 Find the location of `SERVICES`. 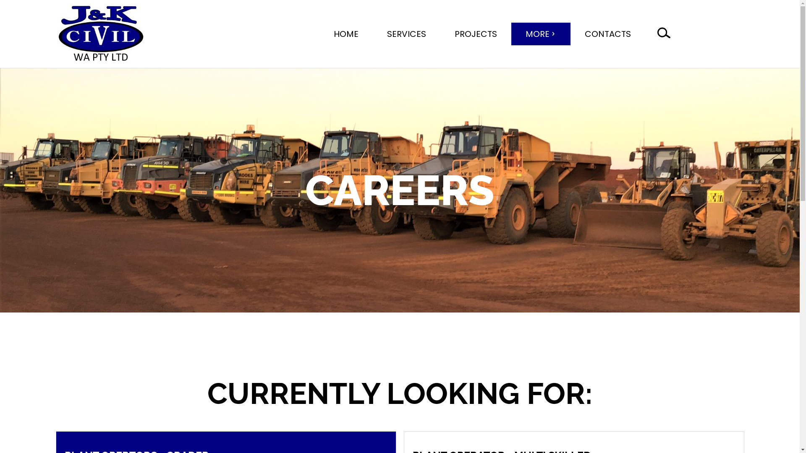

SERVICES is located at coordinates (406, 34).